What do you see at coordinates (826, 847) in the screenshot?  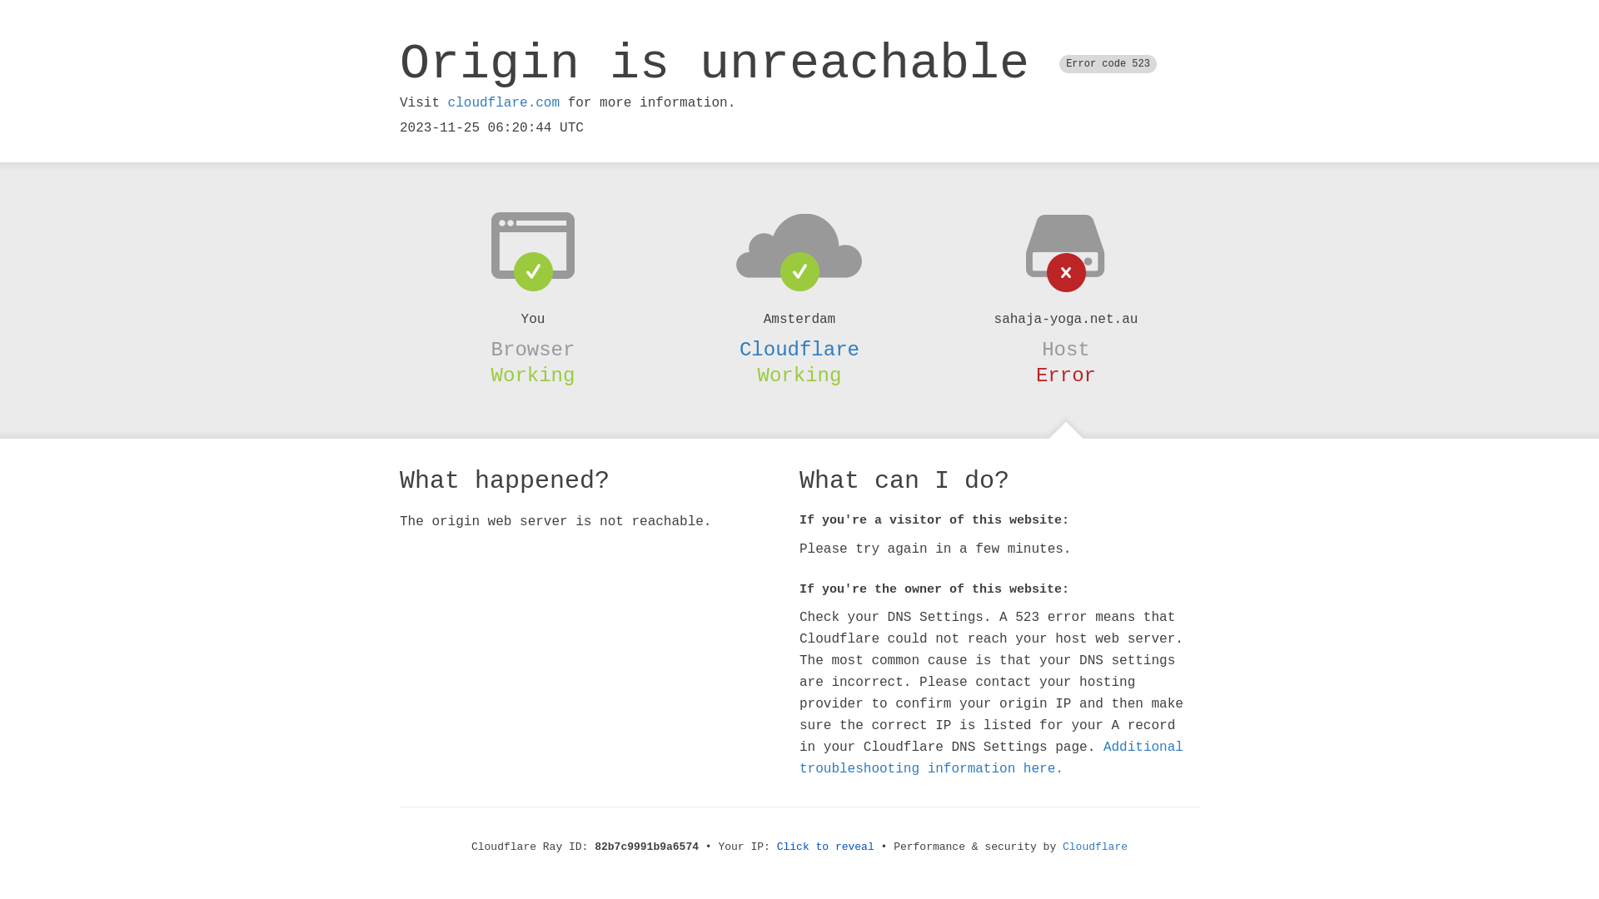 I see `Click to reveal` at bounding box center [826, 847].